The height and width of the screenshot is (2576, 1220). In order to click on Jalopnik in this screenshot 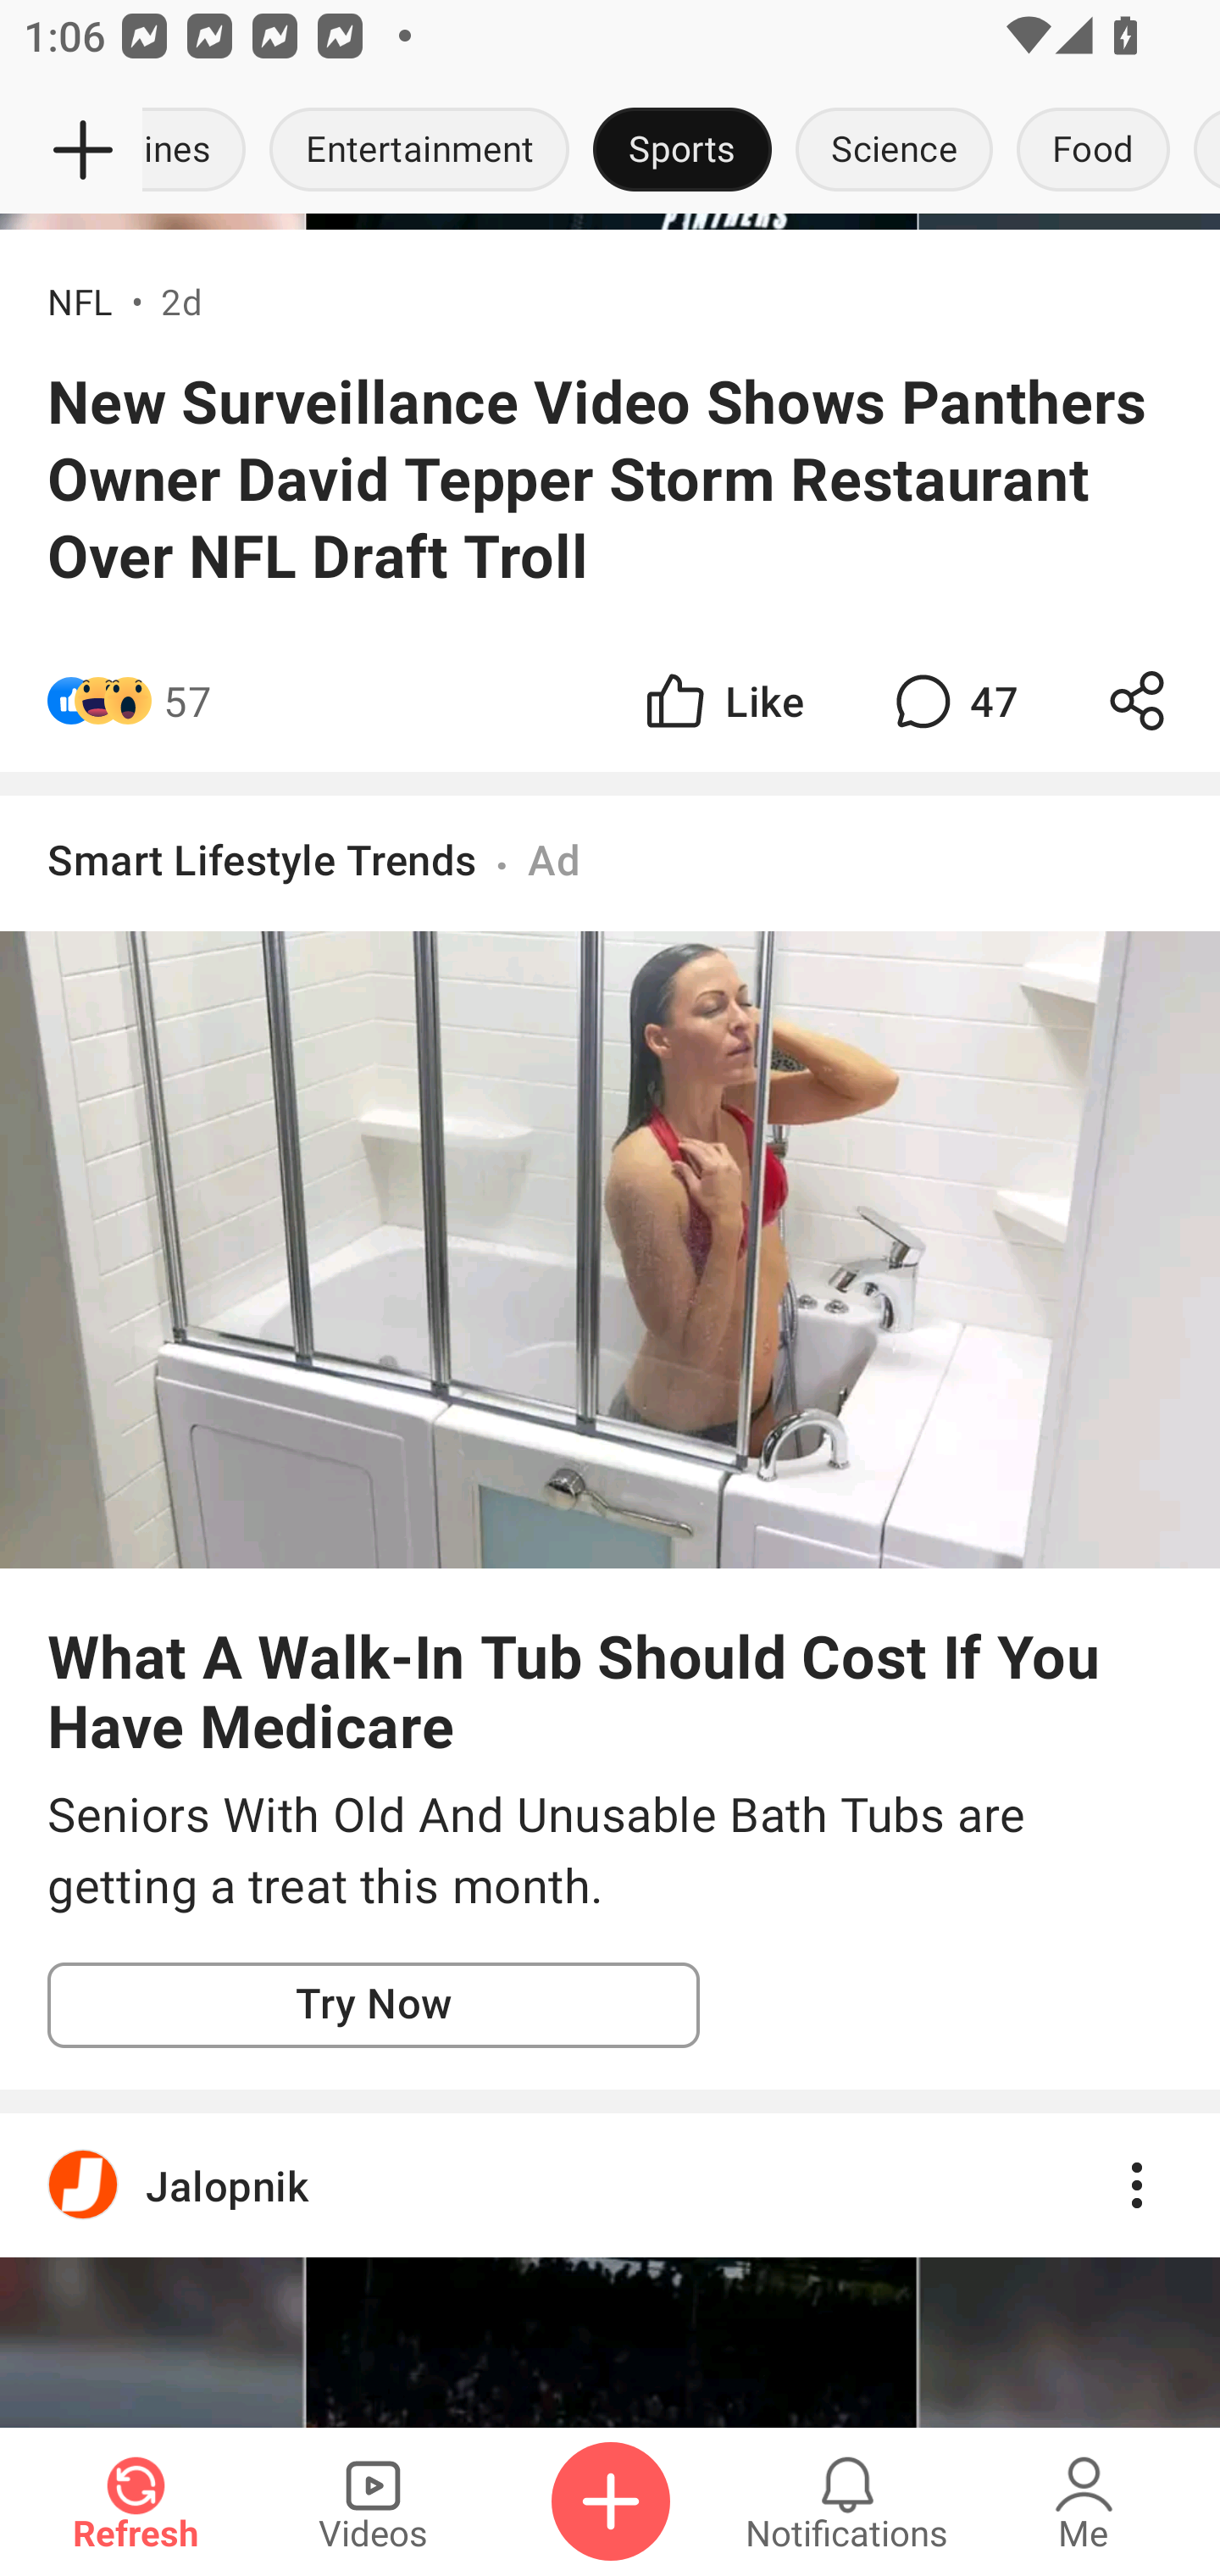, I will do `click(610, 2185)`.